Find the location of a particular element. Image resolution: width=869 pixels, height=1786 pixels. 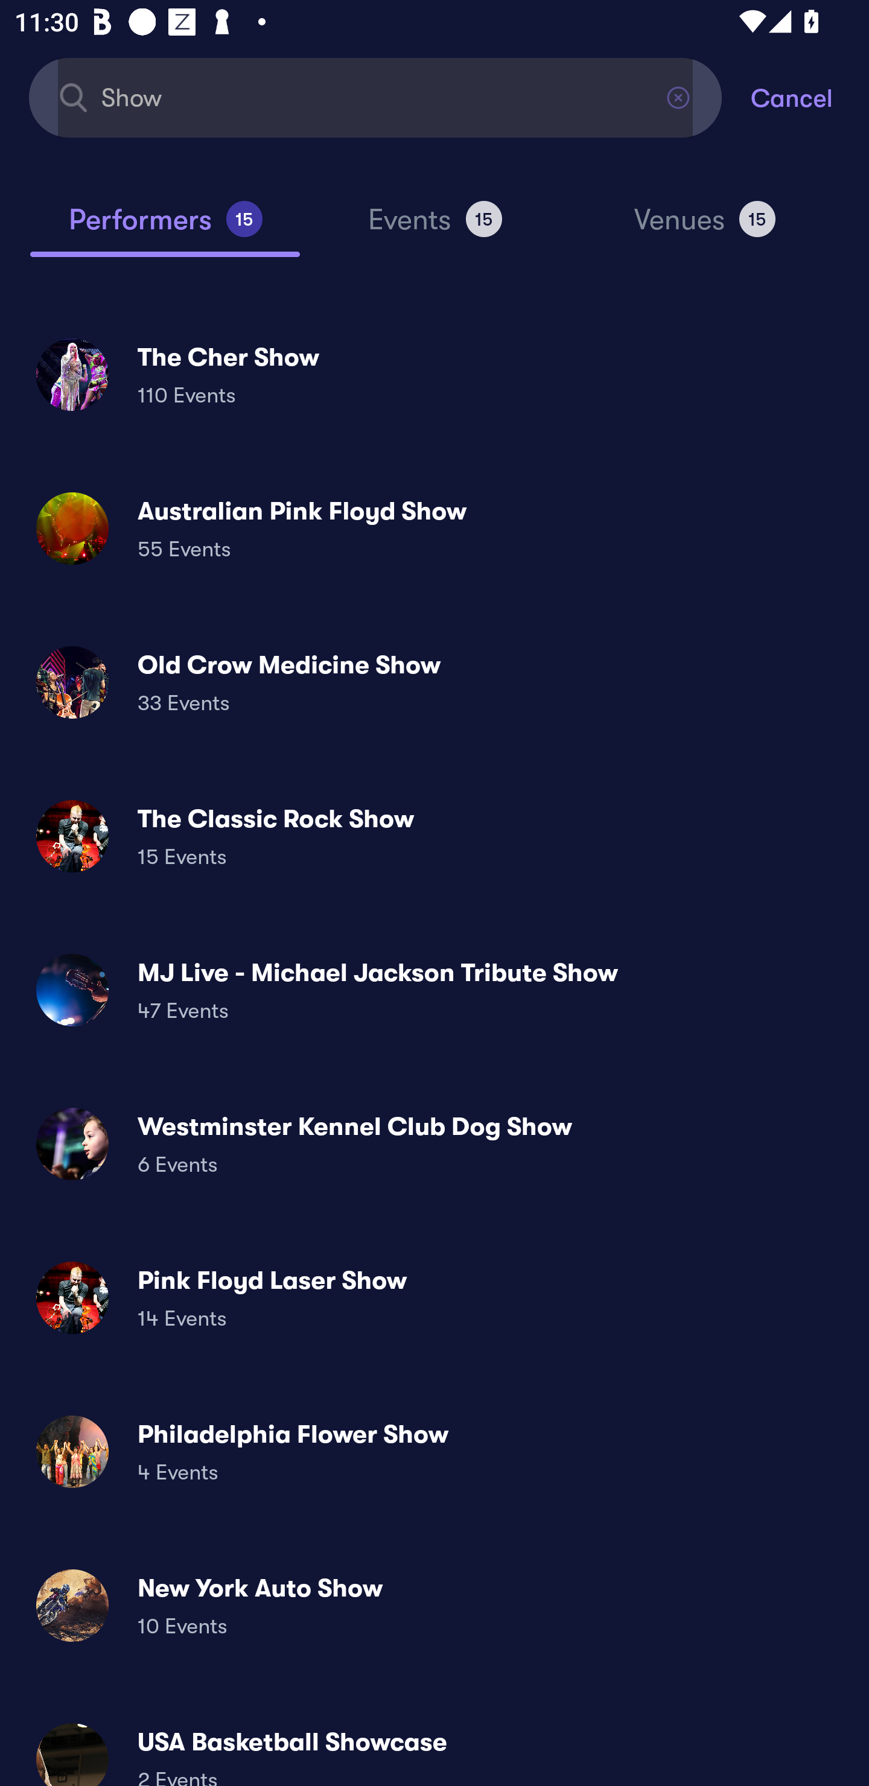

Venues 15 is located at coordinates (705, 228).